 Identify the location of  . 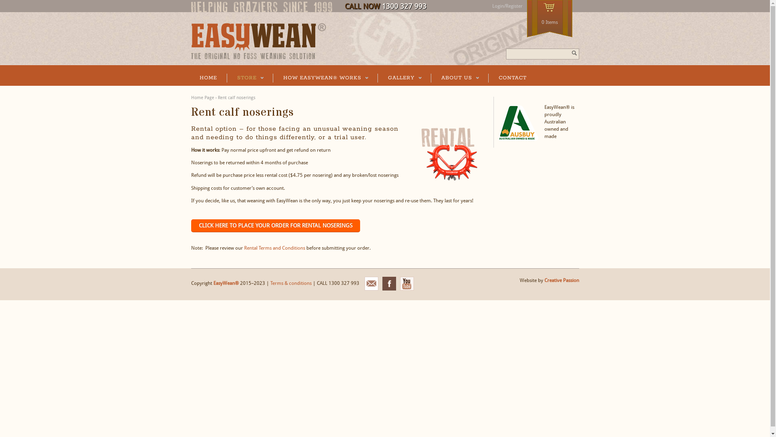
(574, 53).